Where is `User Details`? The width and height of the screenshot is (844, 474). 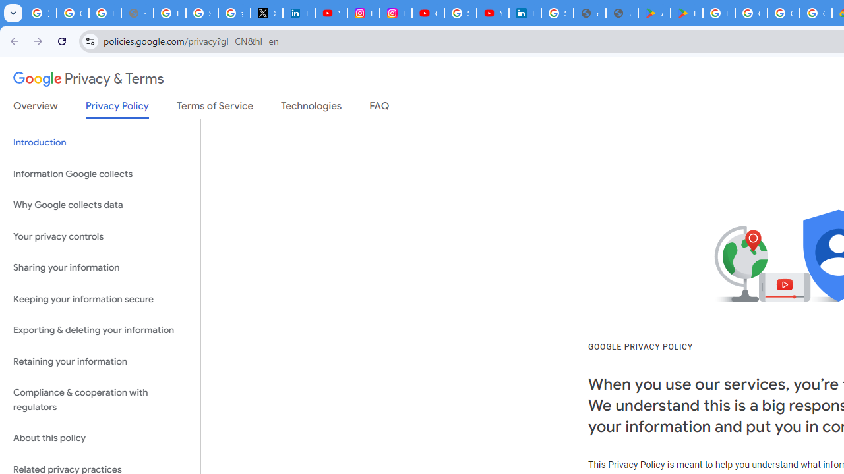 User Details is located at coordinates (622, 13).